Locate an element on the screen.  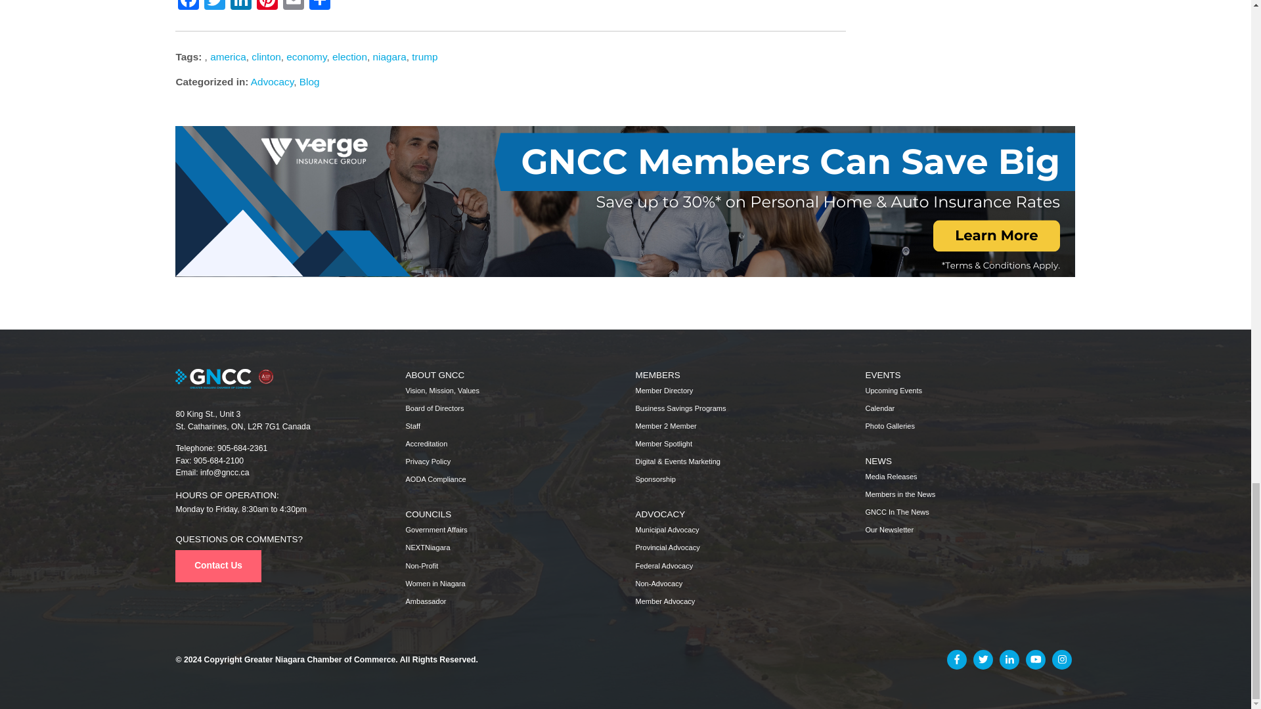
LinkedIn is located at coordinates (241, 7).